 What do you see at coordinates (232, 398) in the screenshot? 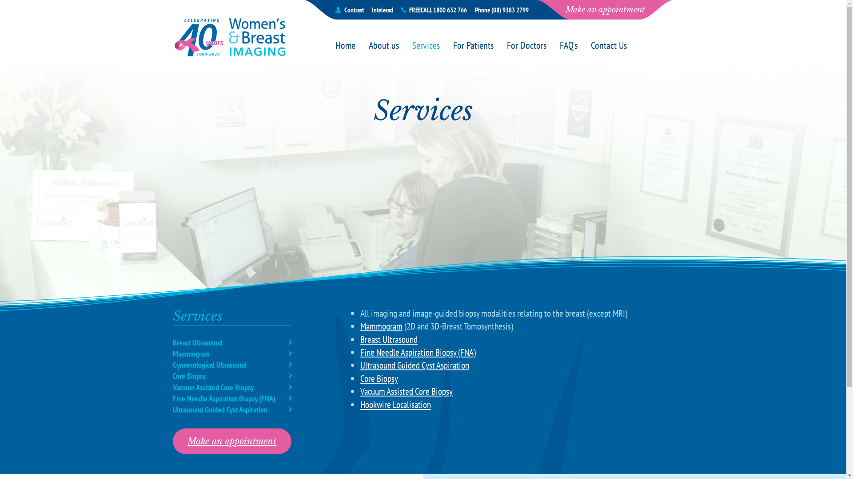
I see `Fine Needle Aspiration Biopsy (FNA)` at bounding box center [232, 398].